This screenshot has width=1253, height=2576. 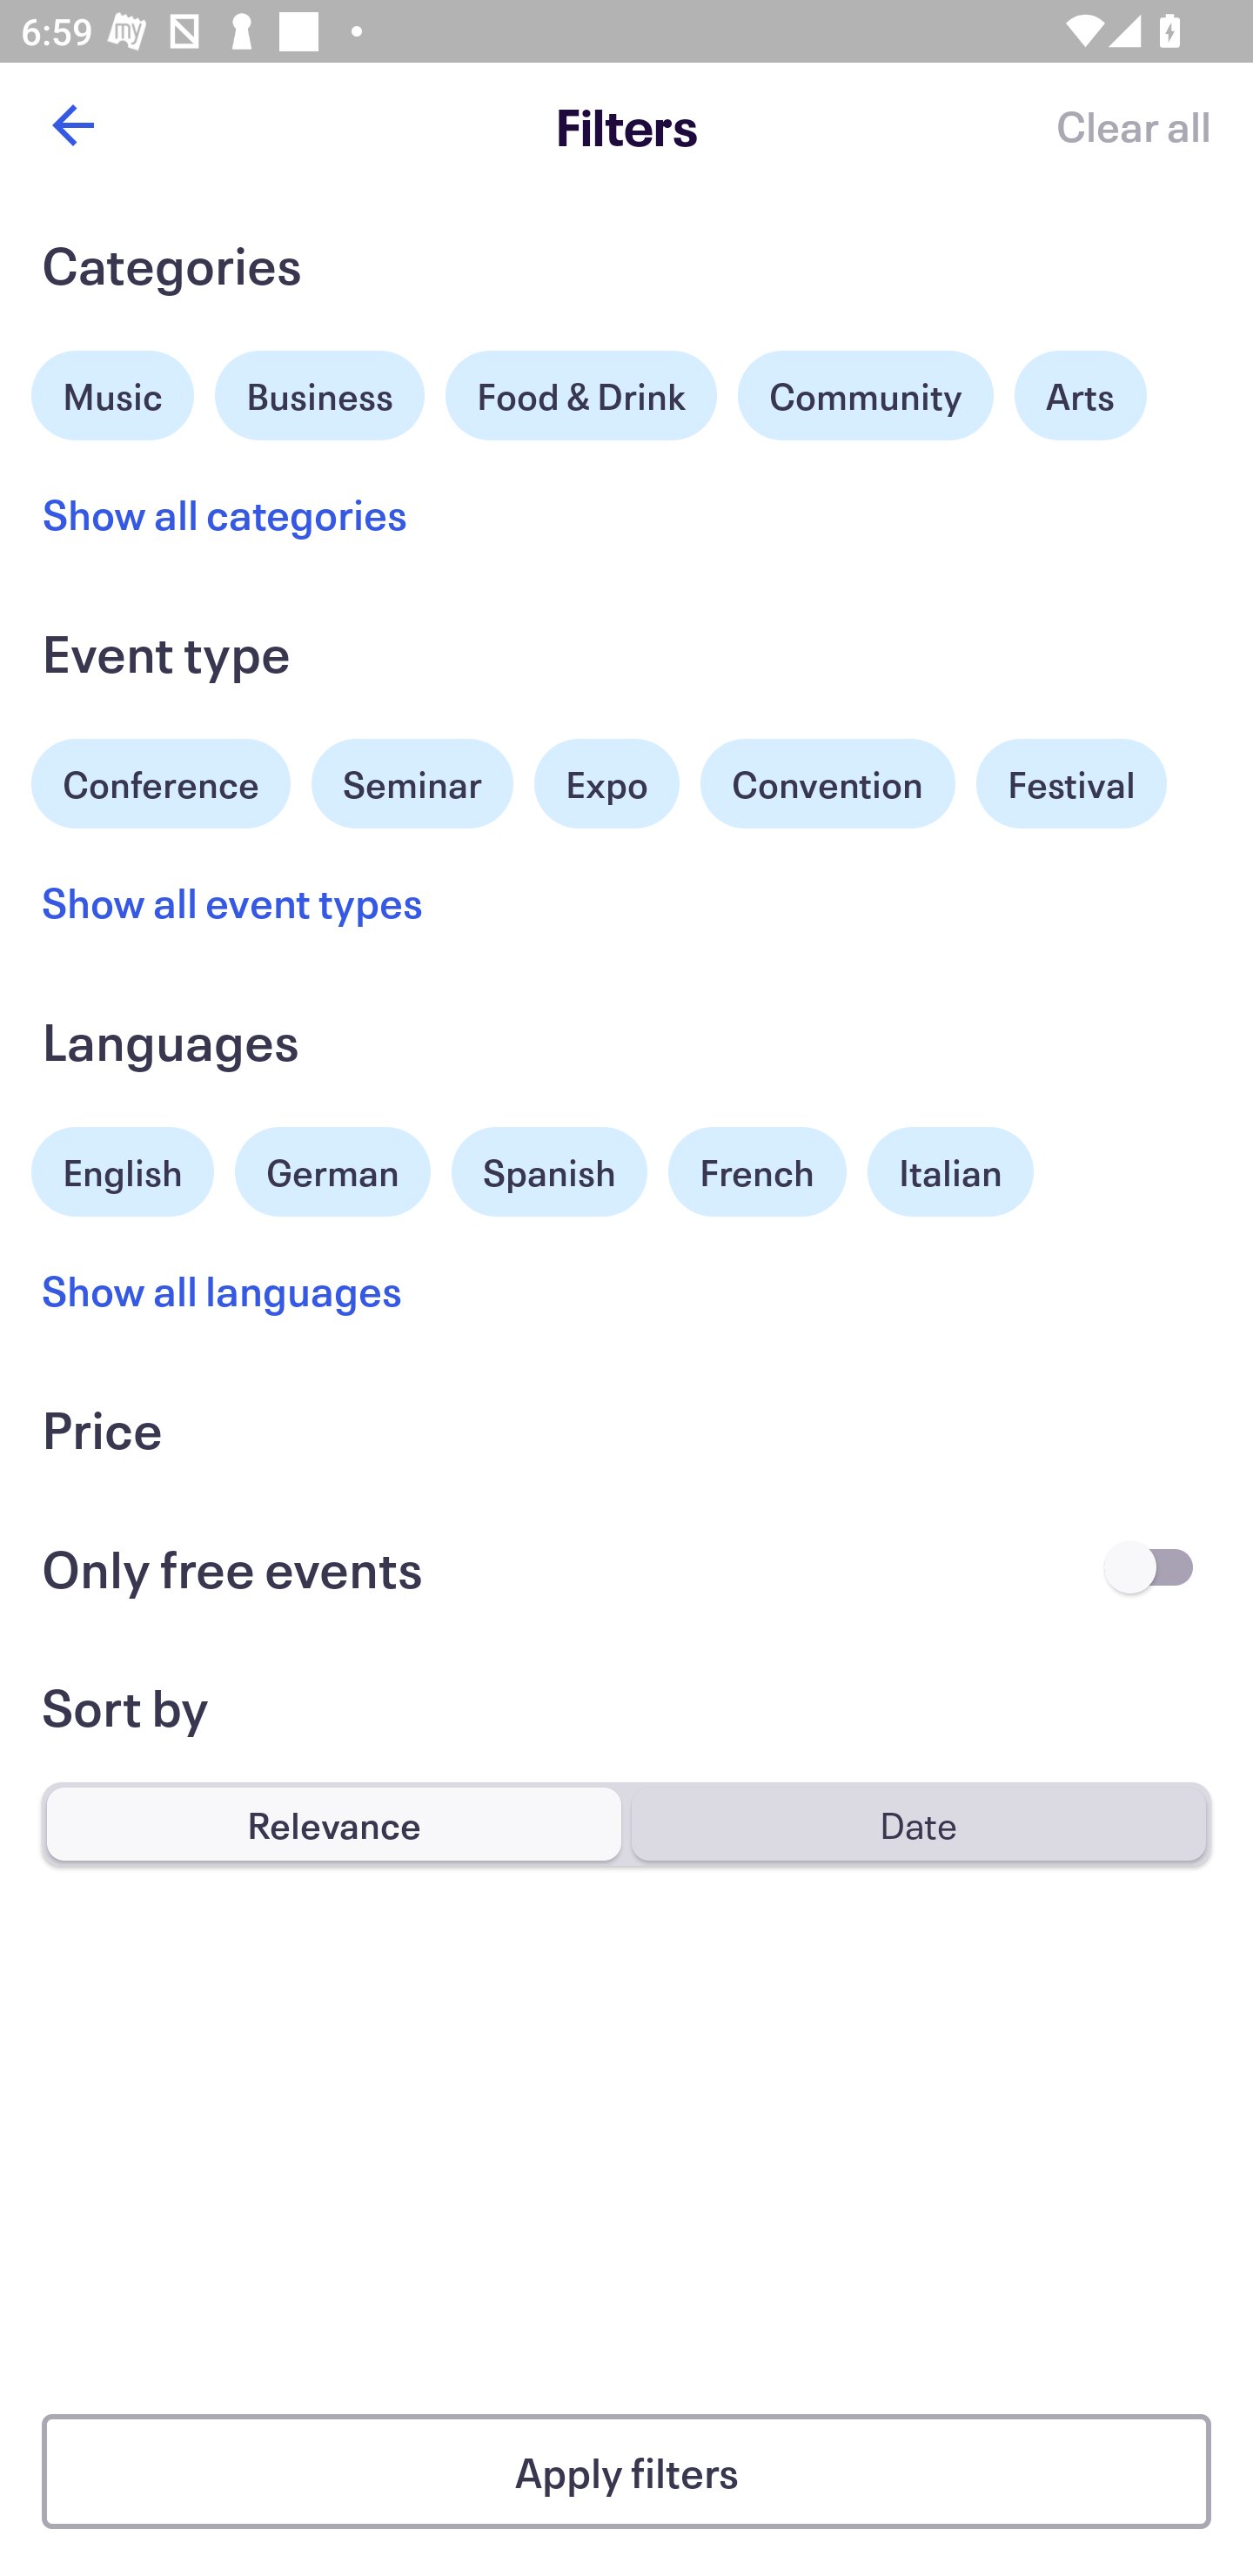 I want to click on Date, so click(x=918, y=1823).